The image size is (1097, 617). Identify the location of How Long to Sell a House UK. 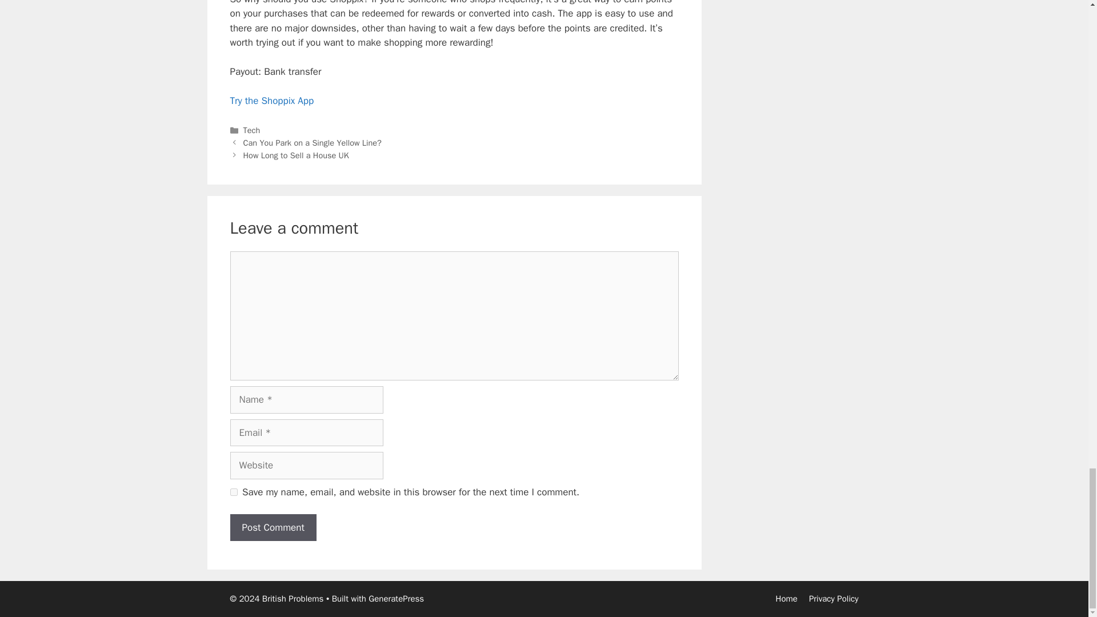
(296, 155).